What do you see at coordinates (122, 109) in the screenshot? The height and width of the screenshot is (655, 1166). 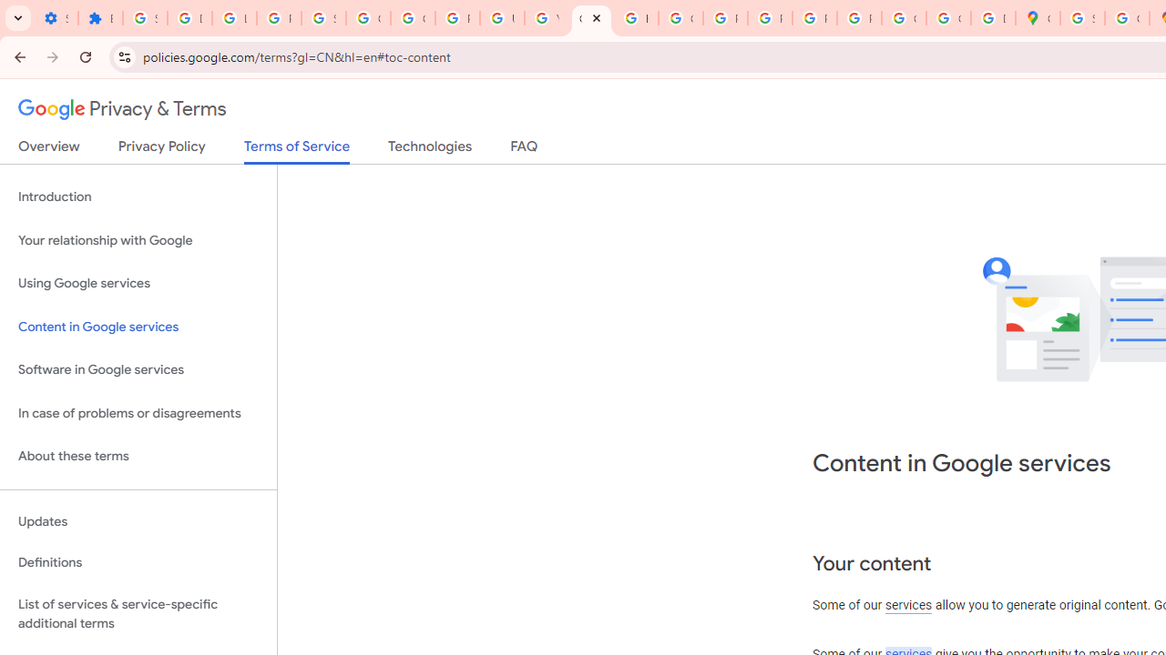 I see `Privacy & Terms` at bounding box center [122, 109].